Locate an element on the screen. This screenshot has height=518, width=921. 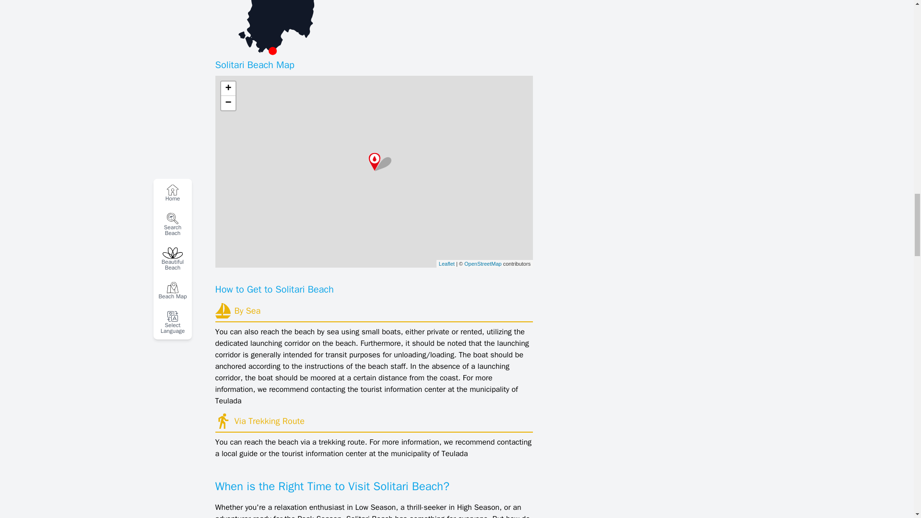
A JS library for interactive maps is located at coordinates (447, 264).